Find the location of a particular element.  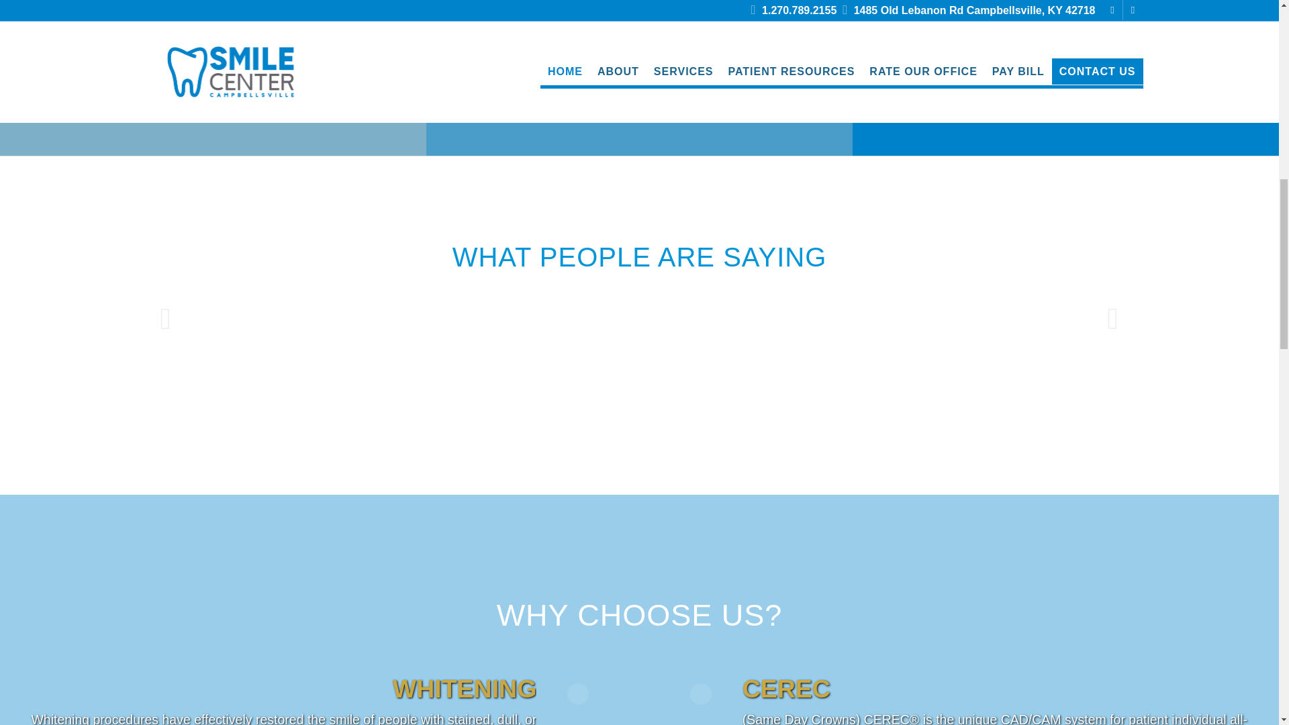

ORTHODONTICS is located at coordinates (212, 80).